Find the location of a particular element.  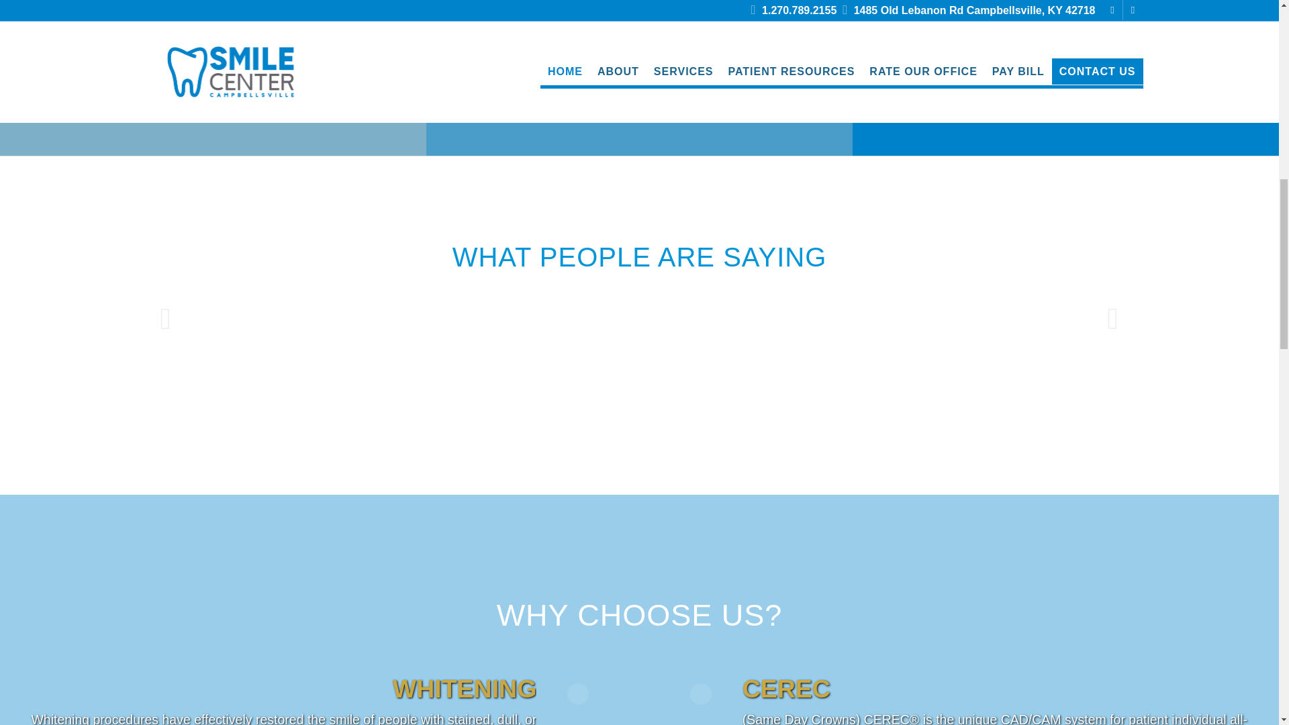

ORTHODONTICS is located at coordinates (212, 80).